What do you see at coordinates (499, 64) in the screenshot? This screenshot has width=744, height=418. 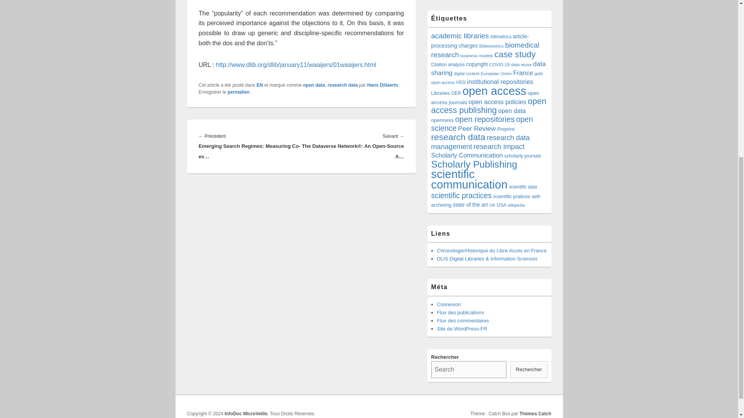 I see `COVID-19` at bounding box center [499, 64].